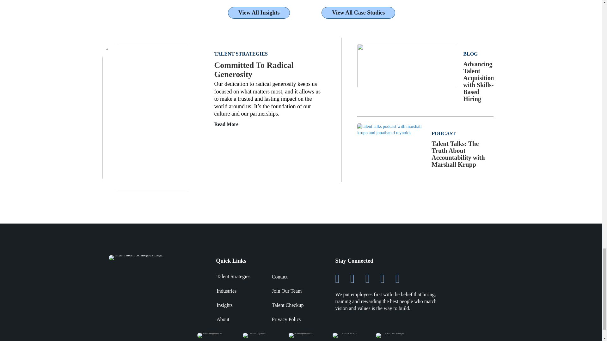 The image size is (607, 341). I want to click on EOS-WeRunOnEOS-Badge, so click(392, 335).